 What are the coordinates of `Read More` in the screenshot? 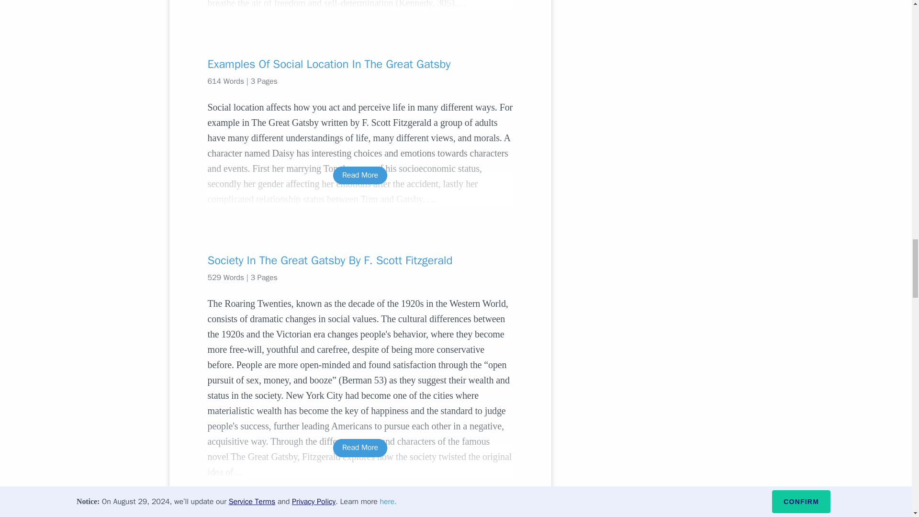 It's located at (360, 175).